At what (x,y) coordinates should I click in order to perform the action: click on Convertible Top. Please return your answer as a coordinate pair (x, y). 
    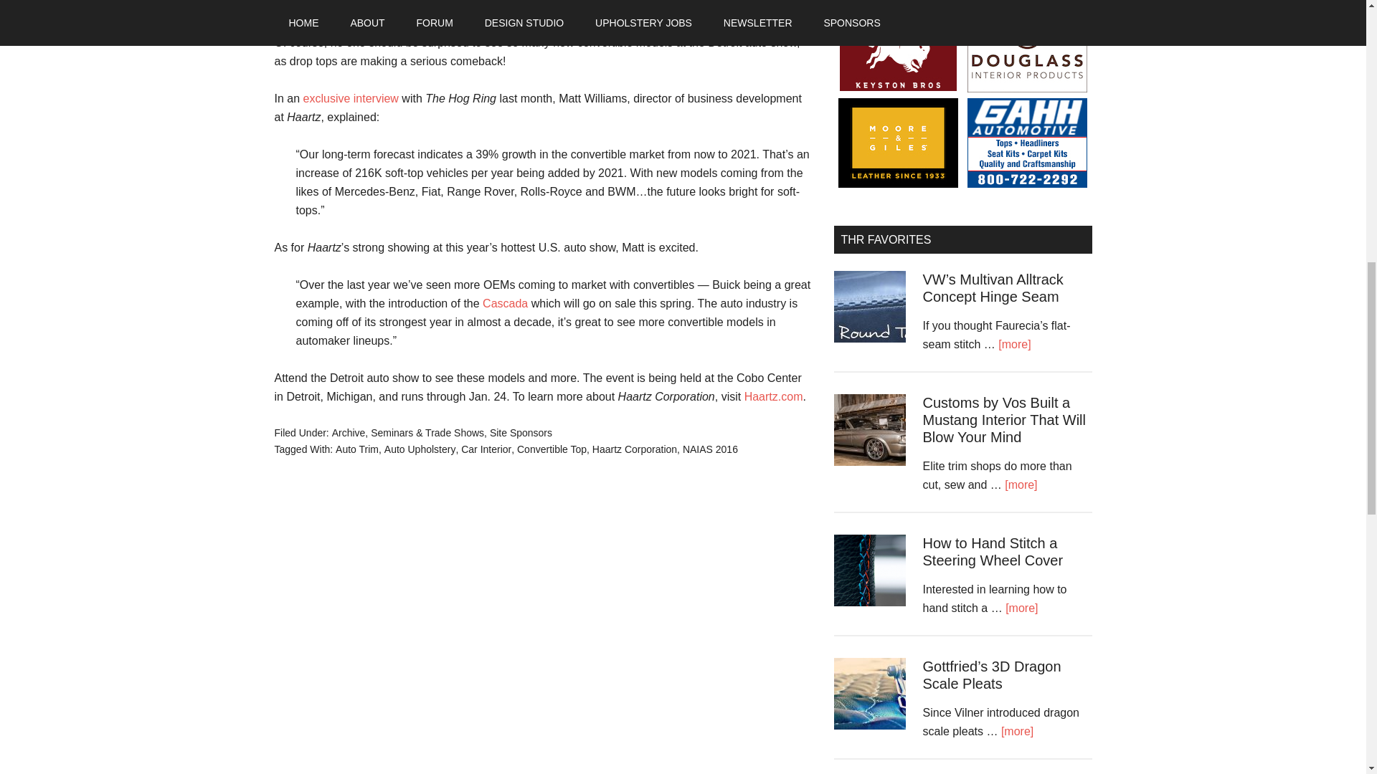
    Looking at the image, I should click on (552, 448).